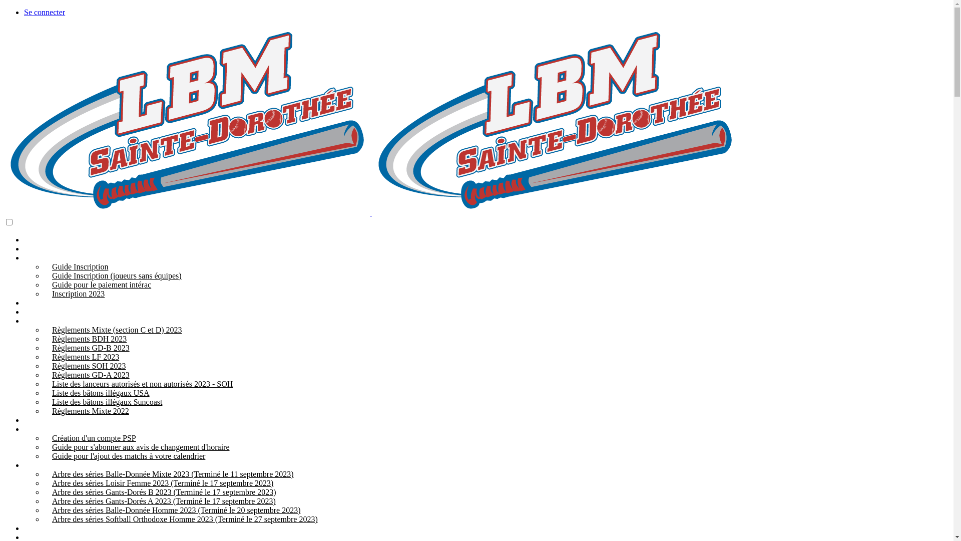 This screenshot has width=961, height=541. What do you see at coordinates (38, 420) in the screenshot?
I see `Contacts` at bounding box center [38, 420].